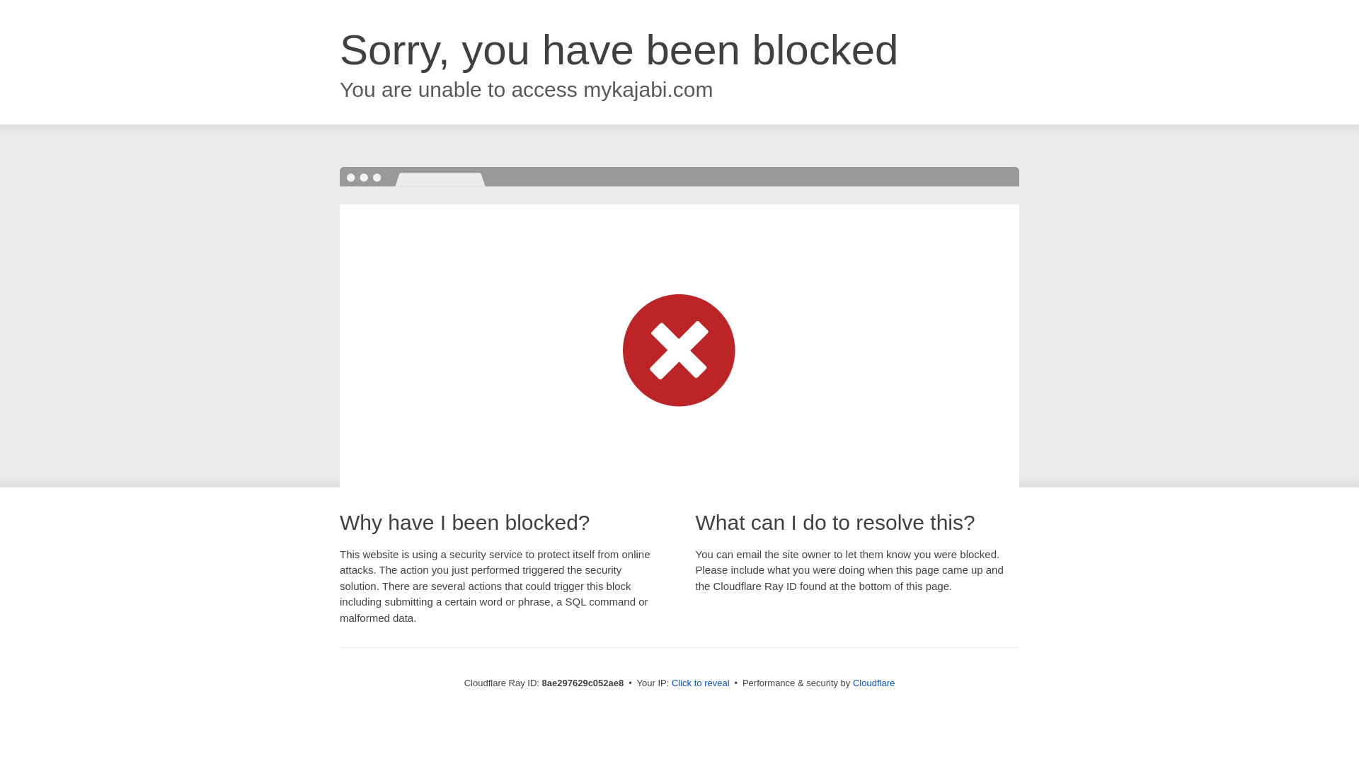 The width and height of the screenshot is (1359, 764). Describe the element at coordinates (701, 683) in the screenshot. I see `Click to reveal` at that location.